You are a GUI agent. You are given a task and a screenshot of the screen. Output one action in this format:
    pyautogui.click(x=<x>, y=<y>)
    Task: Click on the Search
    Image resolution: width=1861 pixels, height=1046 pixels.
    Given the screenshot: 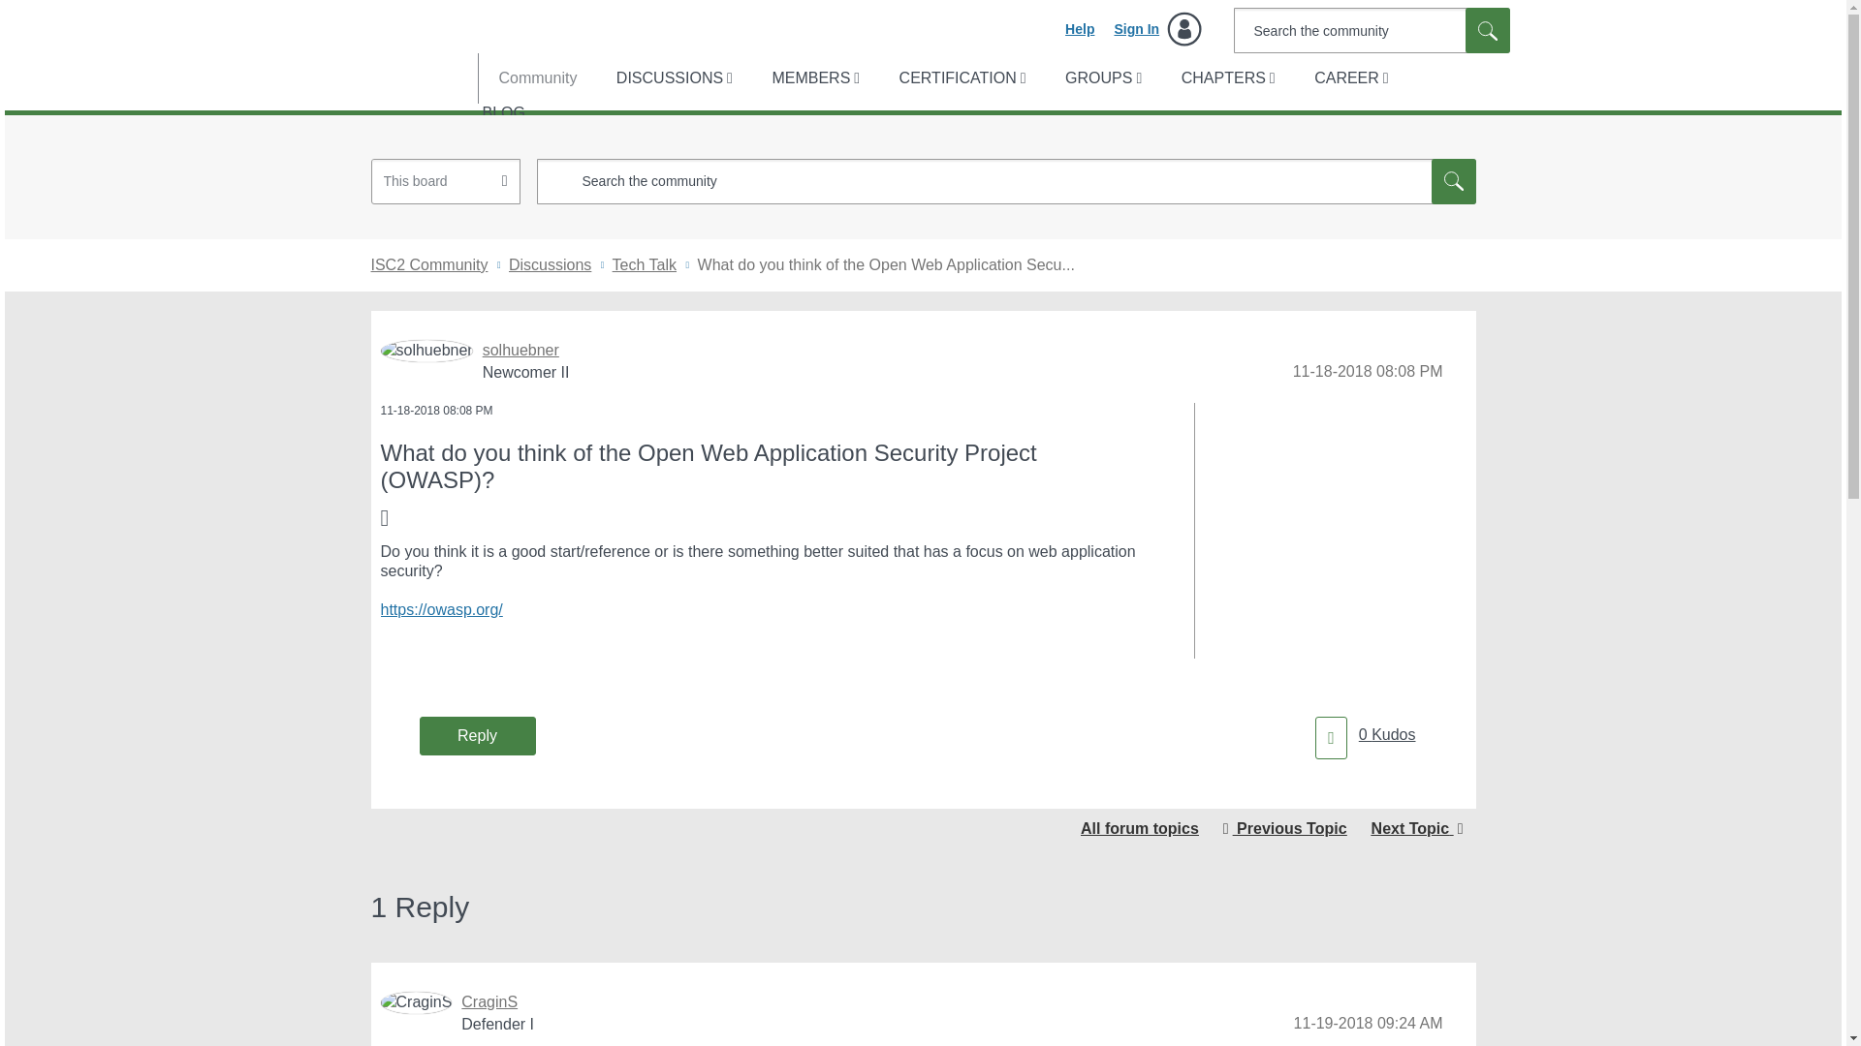 What is the action you would take?
    pyautogui.click(x=1006, y=181)
    